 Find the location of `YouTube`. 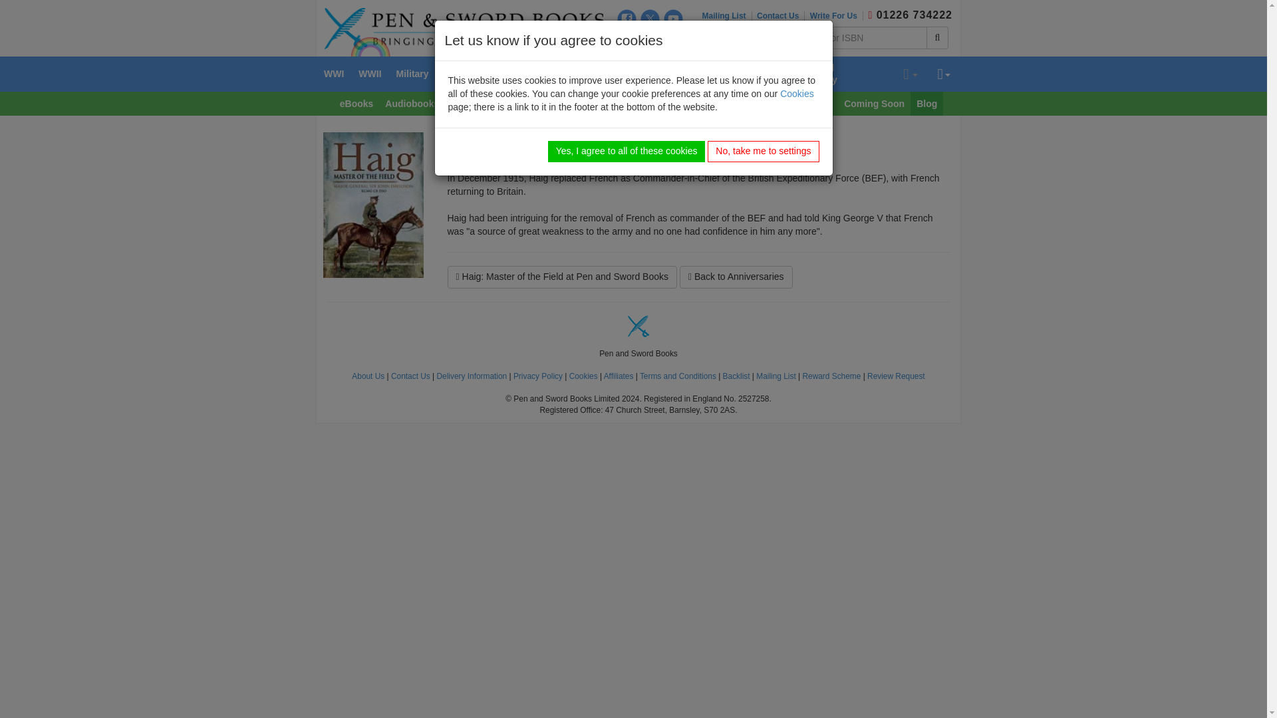

YouTube is located at coordinates (673, 19).